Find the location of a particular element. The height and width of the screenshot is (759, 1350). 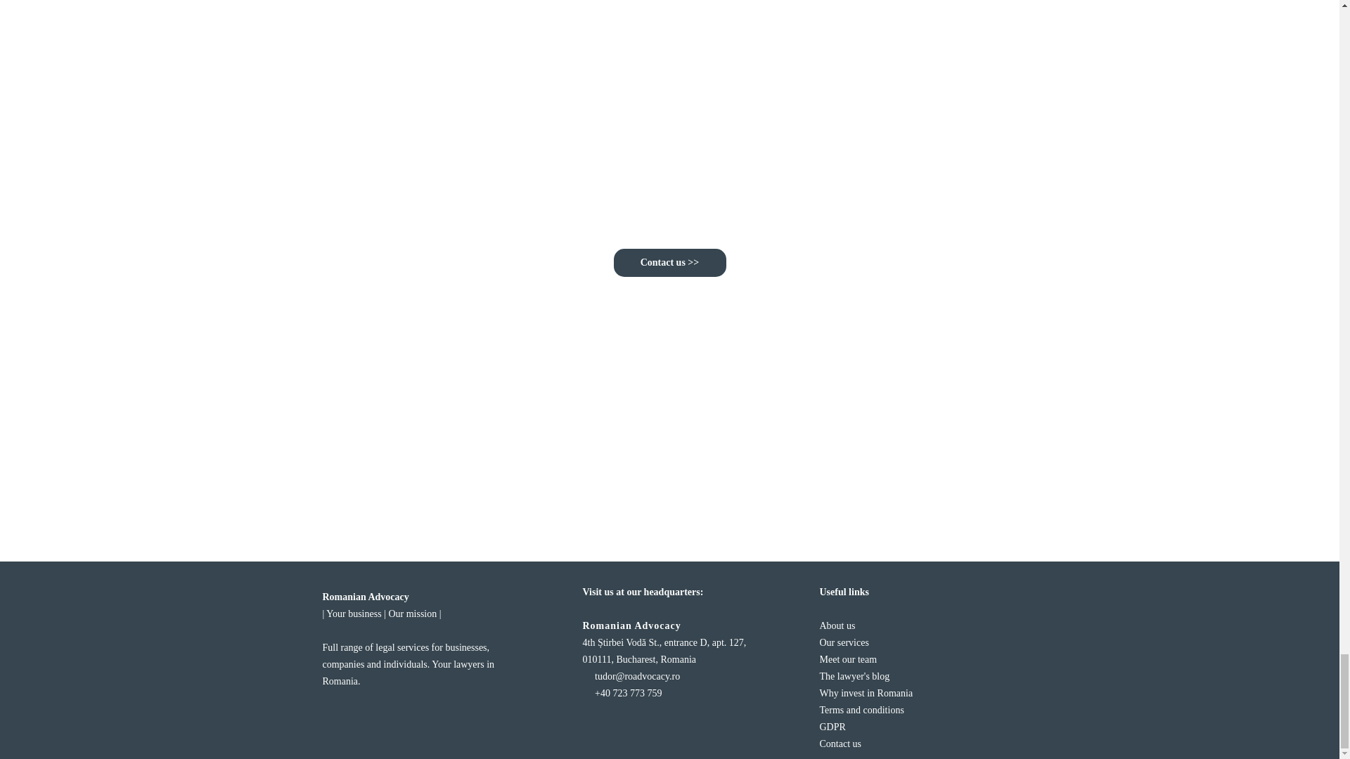

Our services is located at coordinates (844, 642).